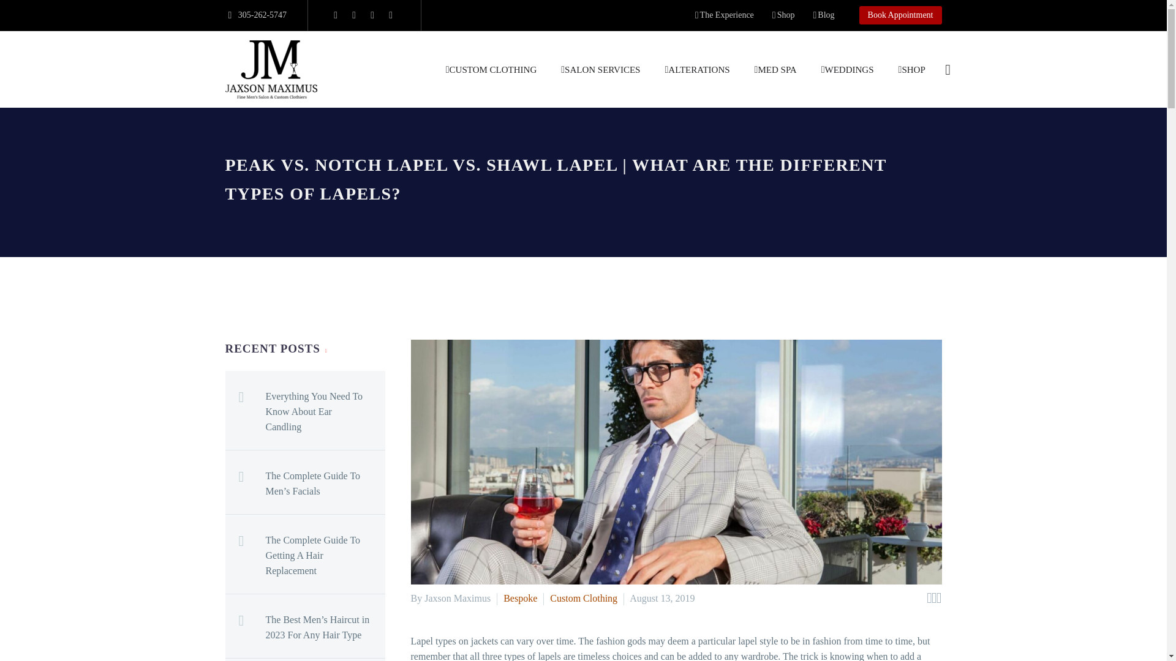  I want to click on LinkedIn, so click(354, 15).